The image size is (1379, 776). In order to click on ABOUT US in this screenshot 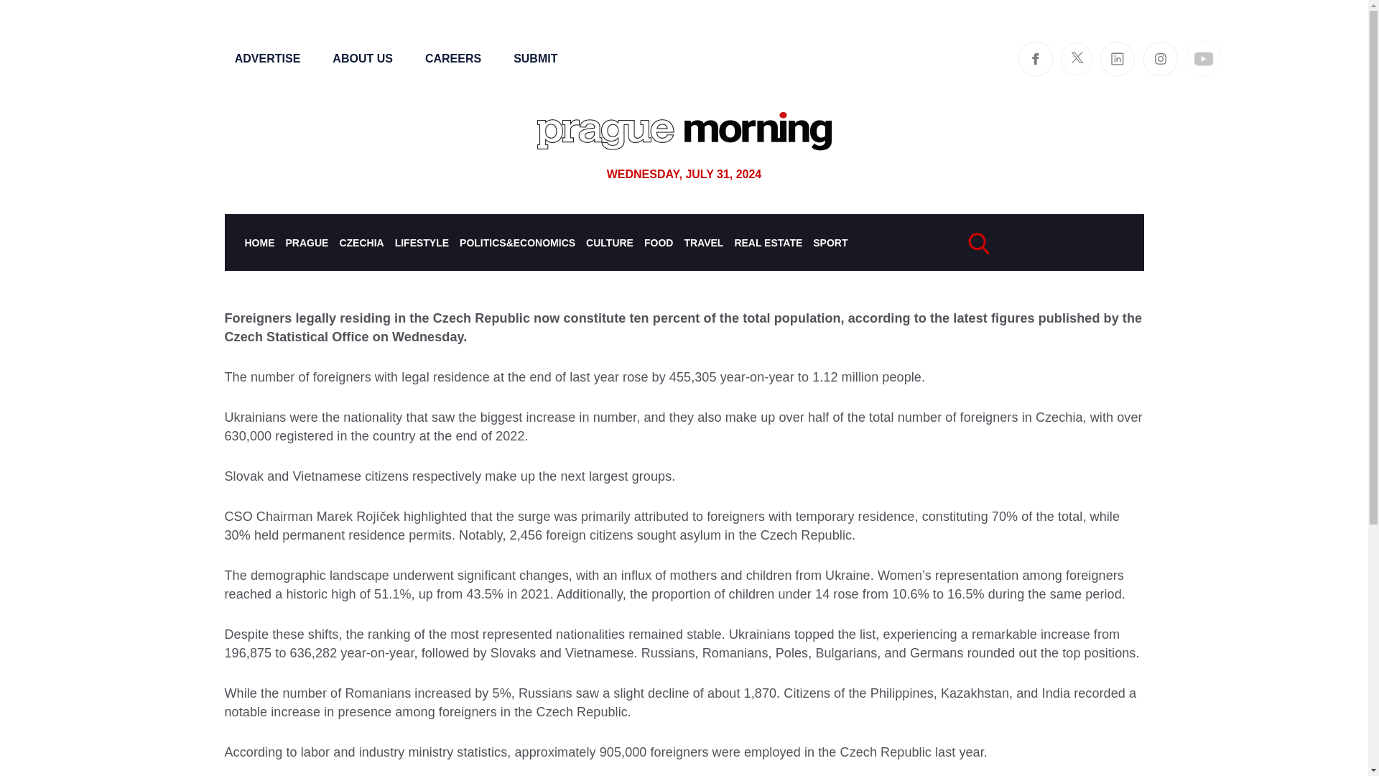, I will do `click(362, 58)`.